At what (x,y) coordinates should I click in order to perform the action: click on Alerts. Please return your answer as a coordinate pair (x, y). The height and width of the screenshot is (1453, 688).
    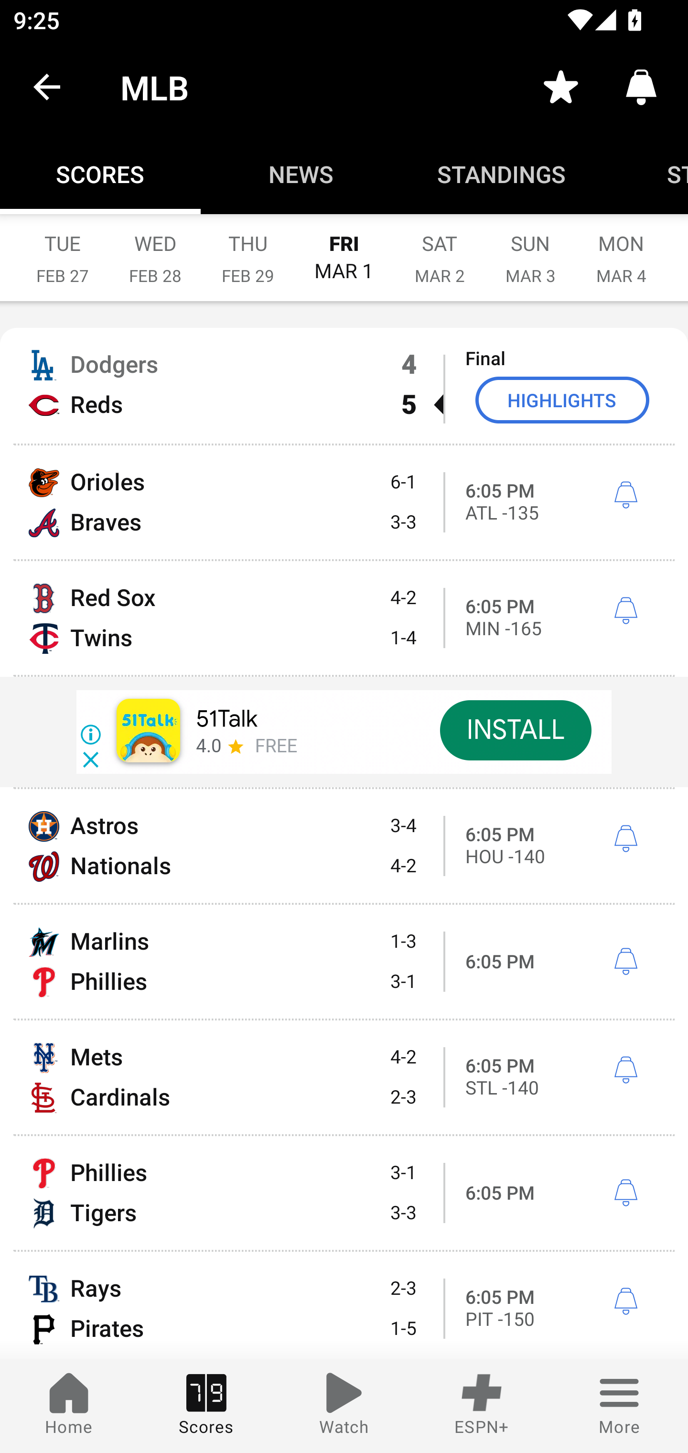
    Looking at the image, I should click on (641, 87).